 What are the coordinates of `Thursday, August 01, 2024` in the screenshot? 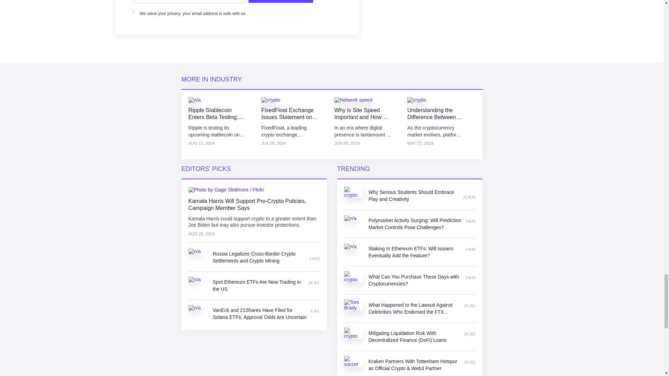 It's located at (314, 259).